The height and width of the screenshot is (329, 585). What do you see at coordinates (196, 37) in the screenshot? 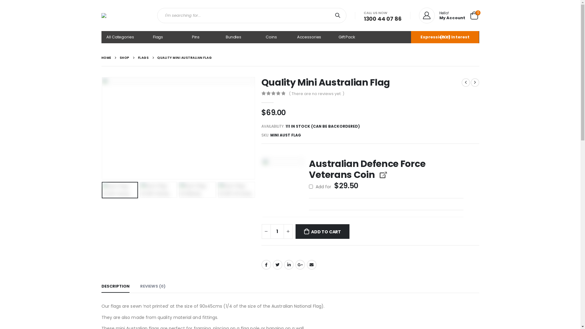
I see `Pins` at bounding box center [196, 37].